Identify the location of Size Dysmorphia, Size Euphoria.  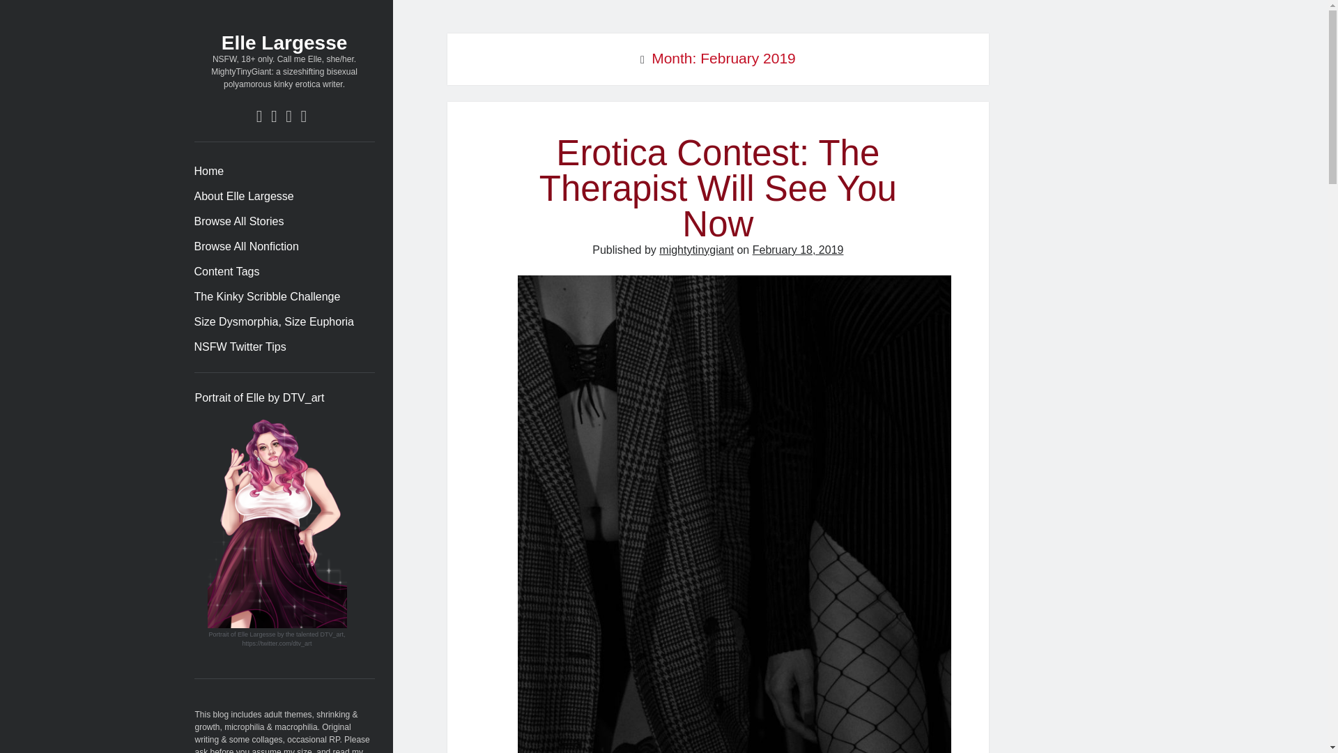
(273, 322).